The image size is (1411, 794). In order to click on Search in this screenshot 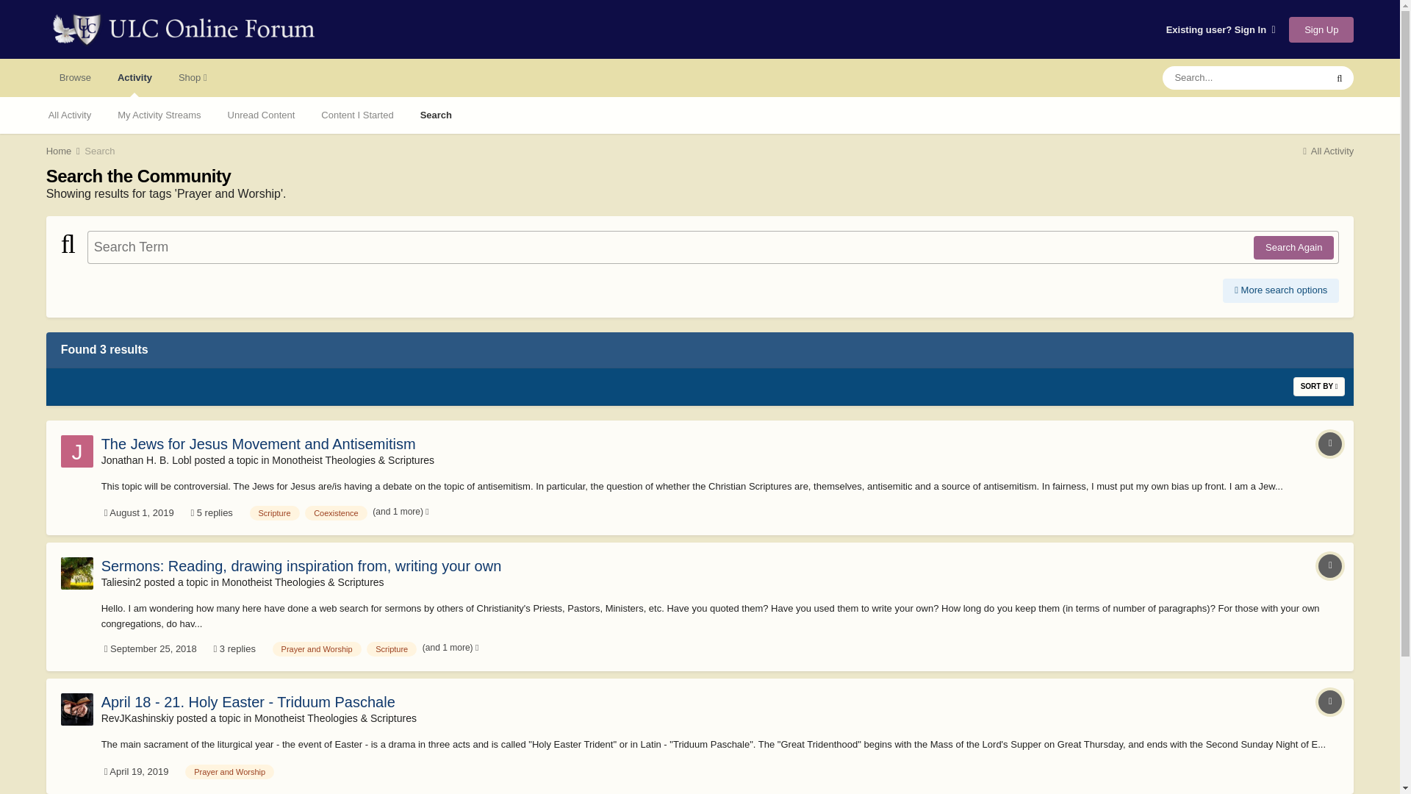, I will do `click(99, 150)`.